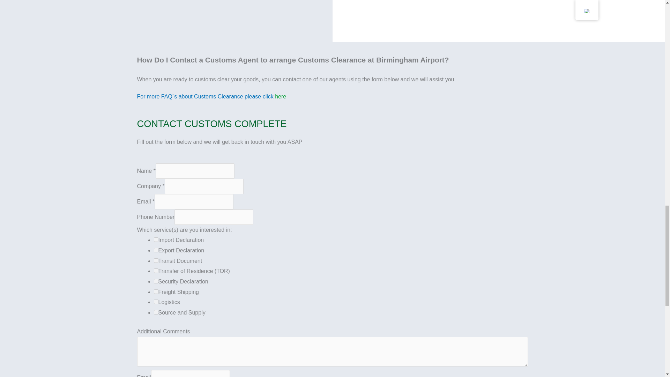 Image resolution: width=670 pixels, height=377 pixels. What do you see at coordinates (156, 302) in the screenshot?
I see `Logistics` at bounding box center [156, 302].